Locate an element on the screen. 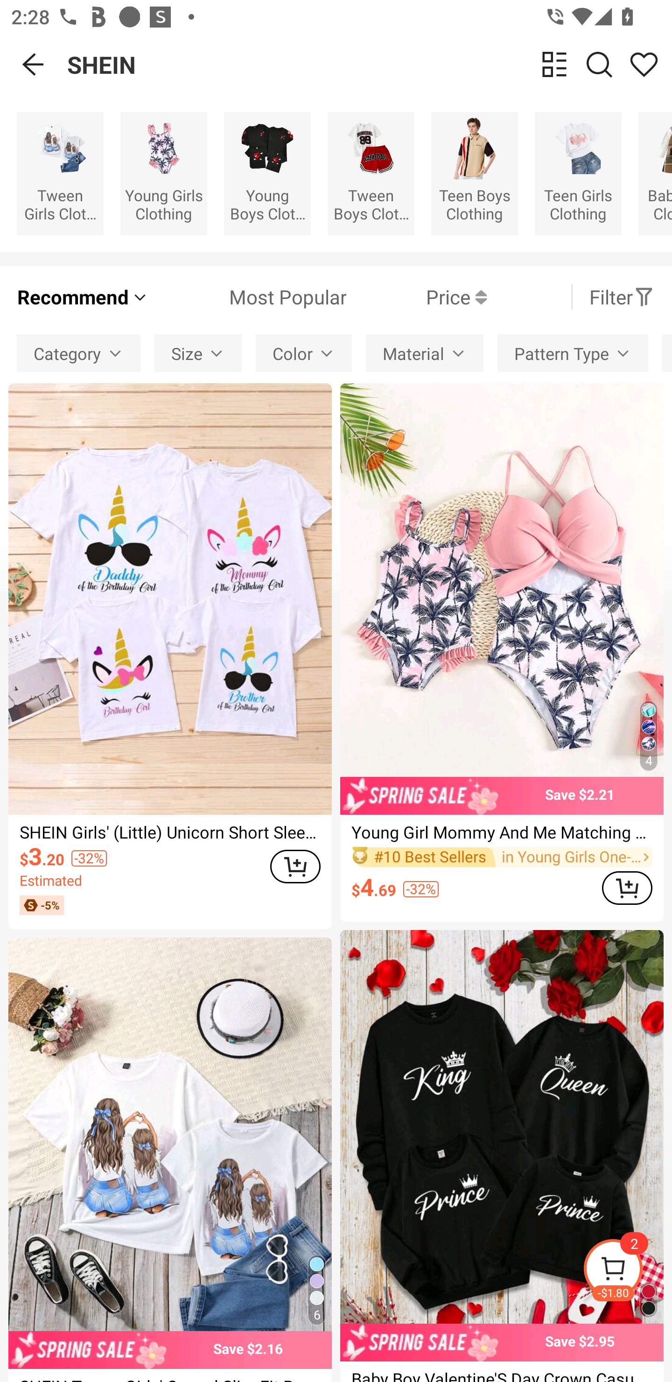 This screenshot has height=1382, width=672. -$1.80 is located at coordinates (627, 1271).